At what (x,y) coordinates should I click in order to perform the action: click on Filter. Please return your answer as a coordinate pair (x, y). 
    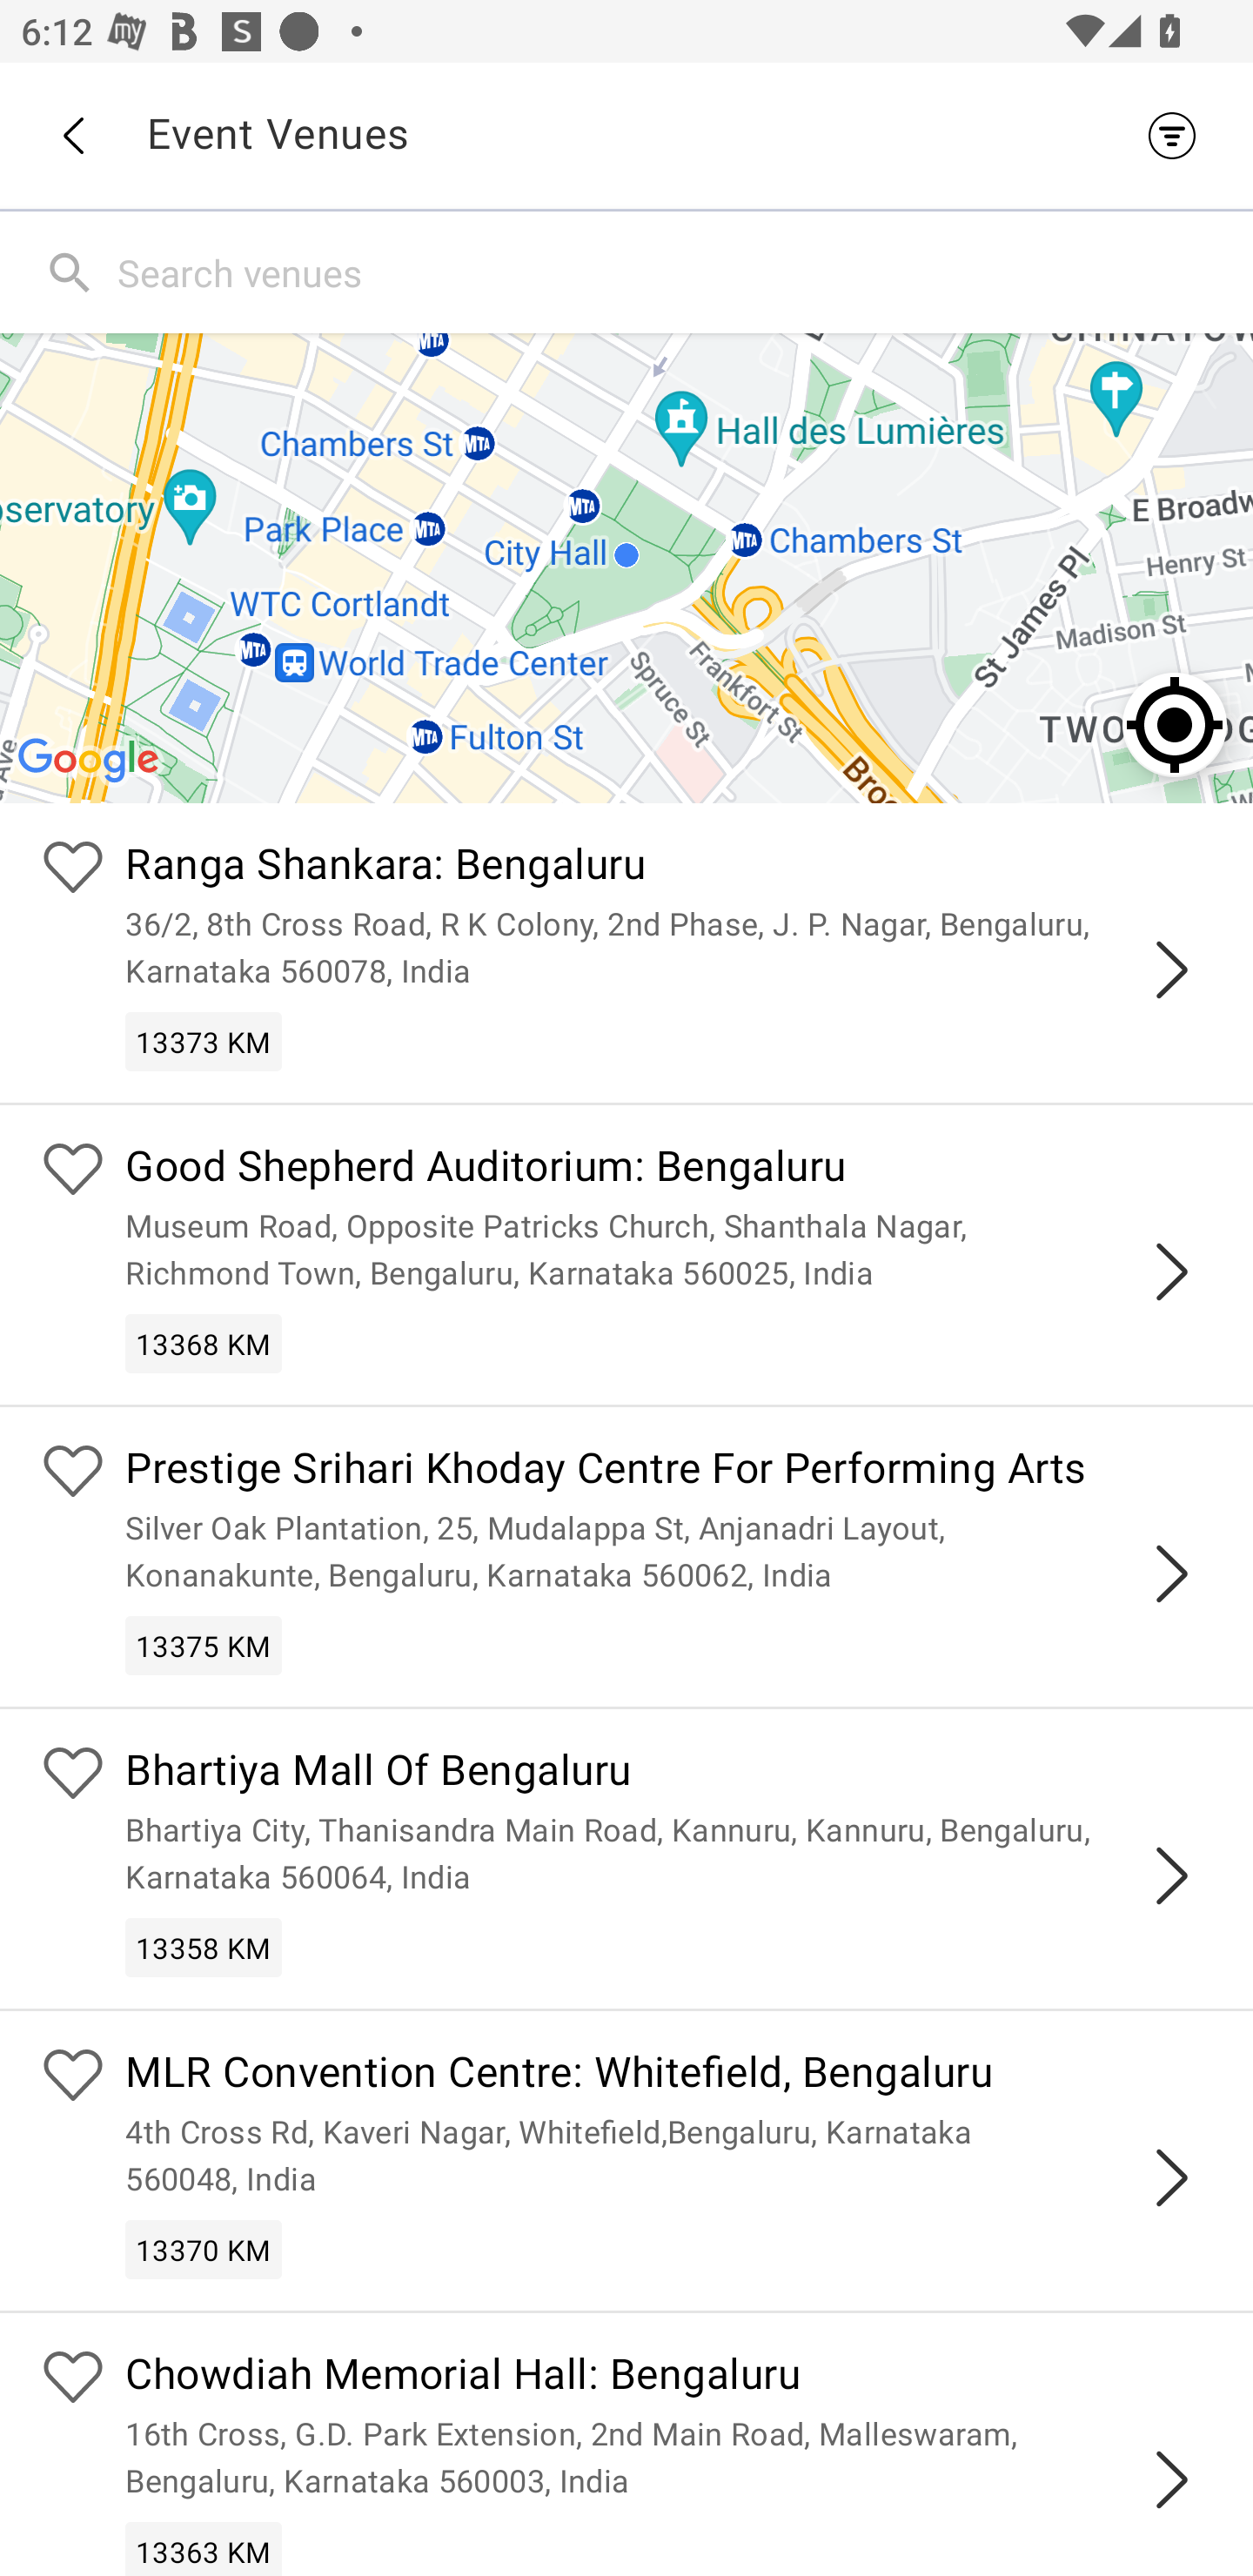
    Looking at the image, I should click on (1180, 135).